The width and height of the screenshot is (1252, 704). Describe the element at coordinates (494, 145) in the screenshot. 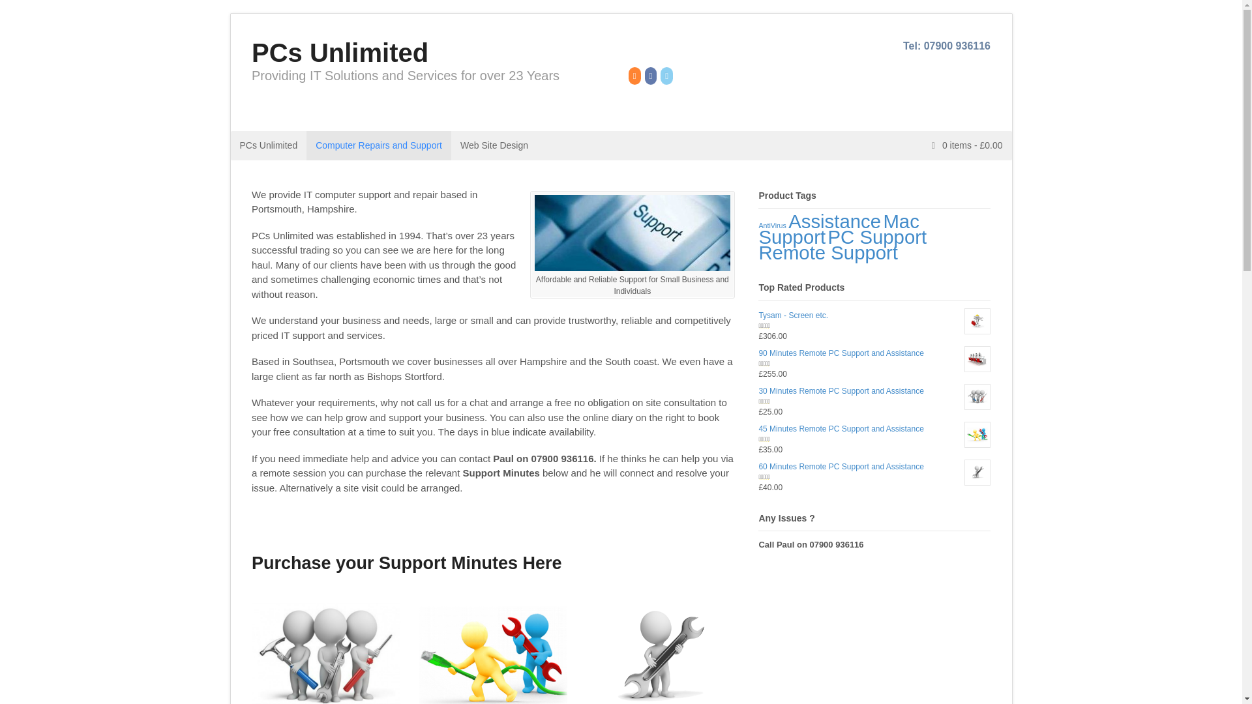

I see `Computer Repairs and Support` at that location.